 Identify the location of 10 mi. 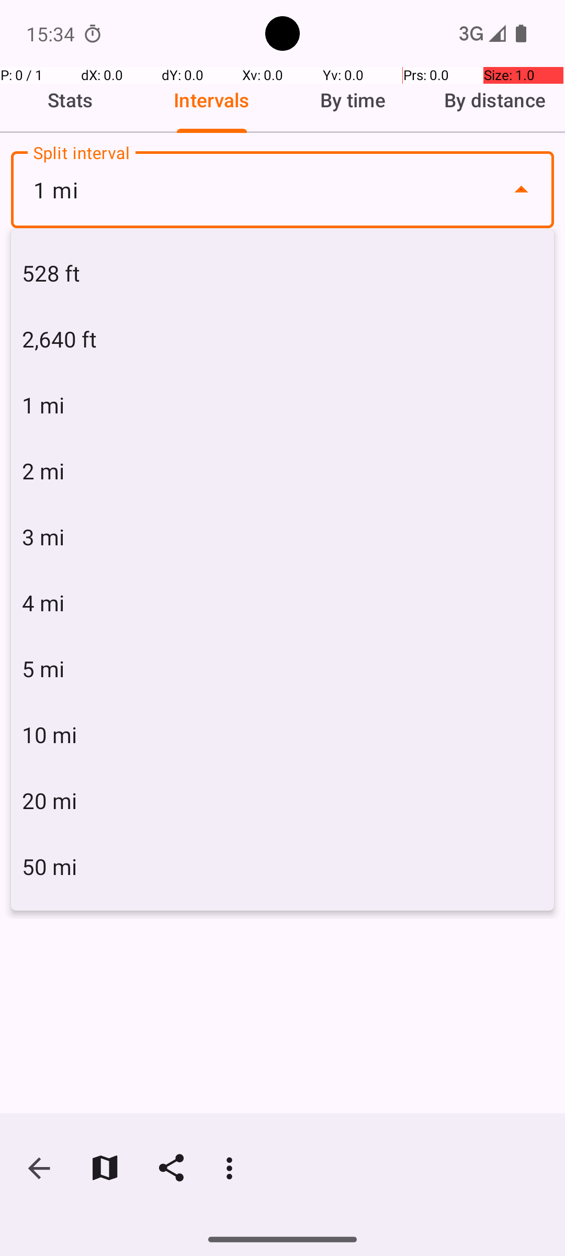
(282, 735).